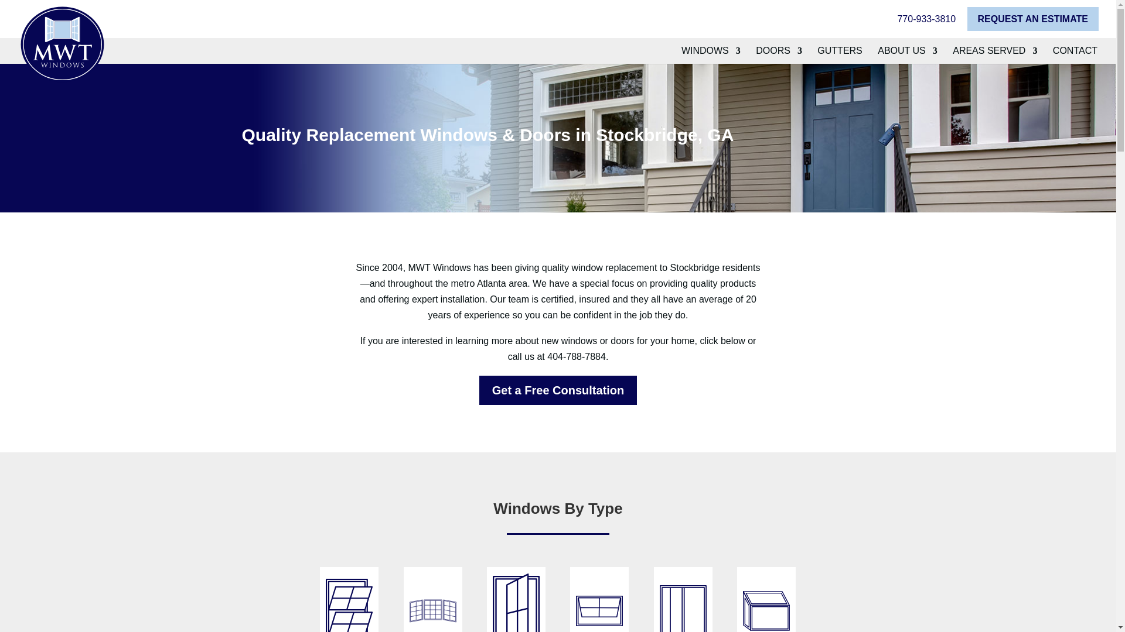 The height and width of the screenshot is (632, 1125). I want to click on DOORS, so click(779, 55).